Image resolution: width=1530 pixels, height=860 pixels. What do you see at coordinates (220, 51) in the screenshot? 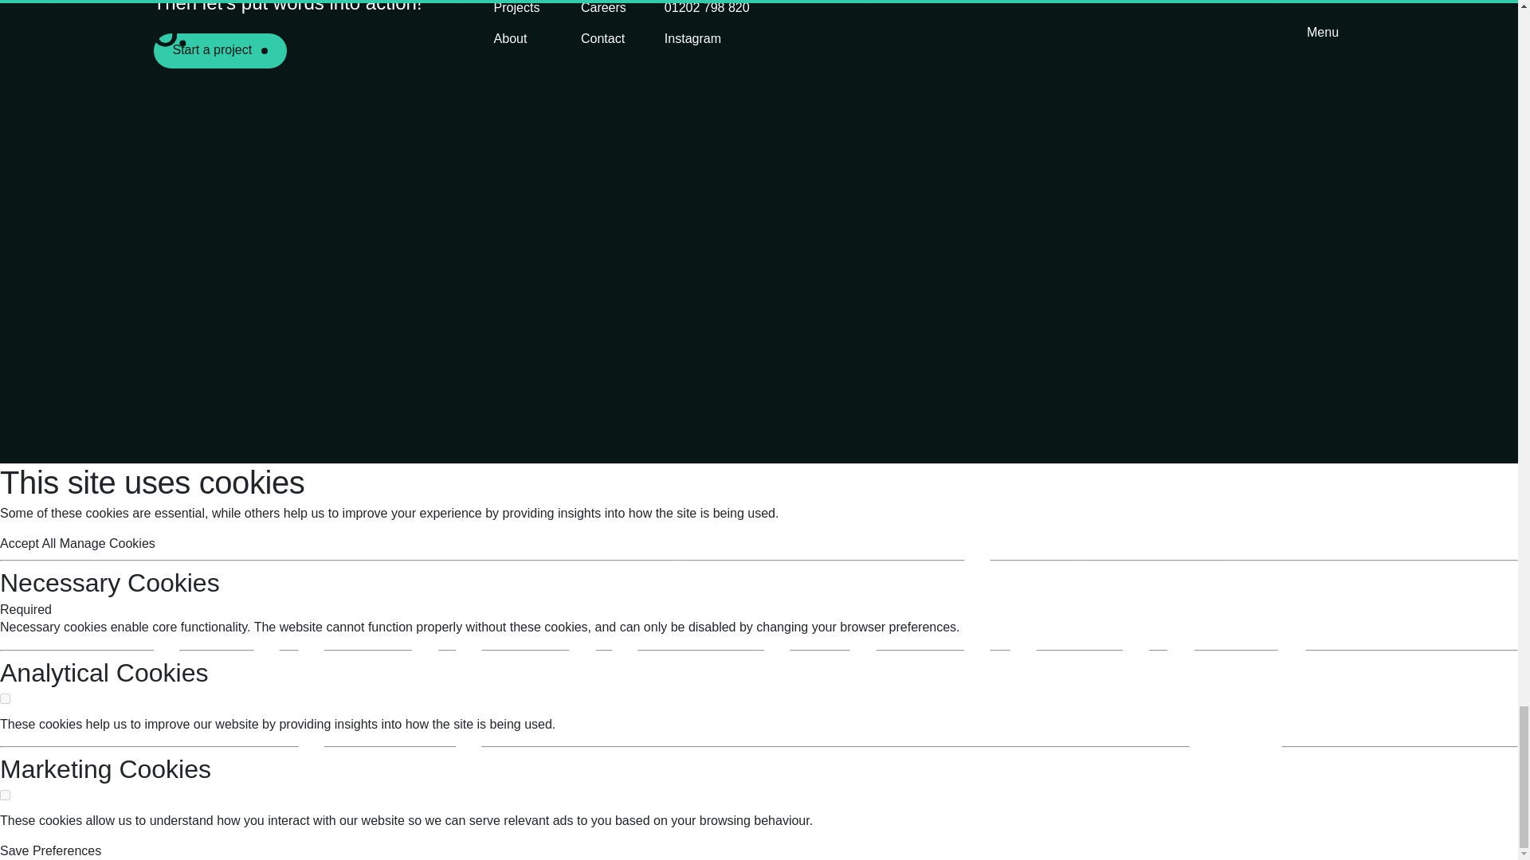
I see `Start a project` at bounding box center [220, 51].